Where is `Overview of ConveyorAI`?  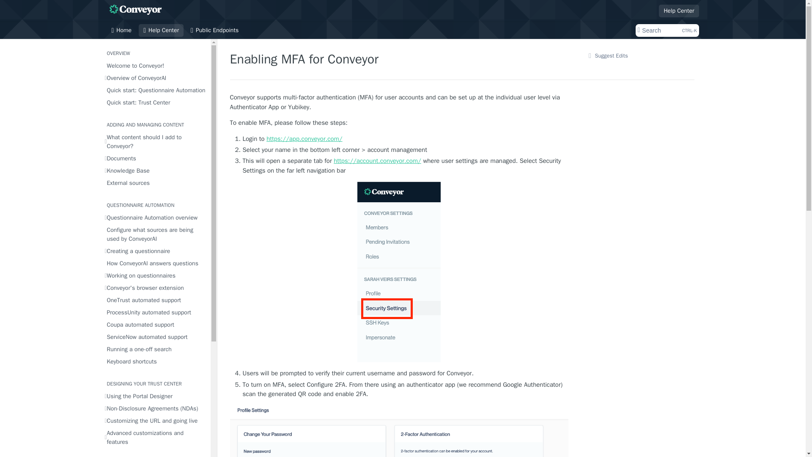
Overview of ConveyorAI is located at coordinates (155, 78).